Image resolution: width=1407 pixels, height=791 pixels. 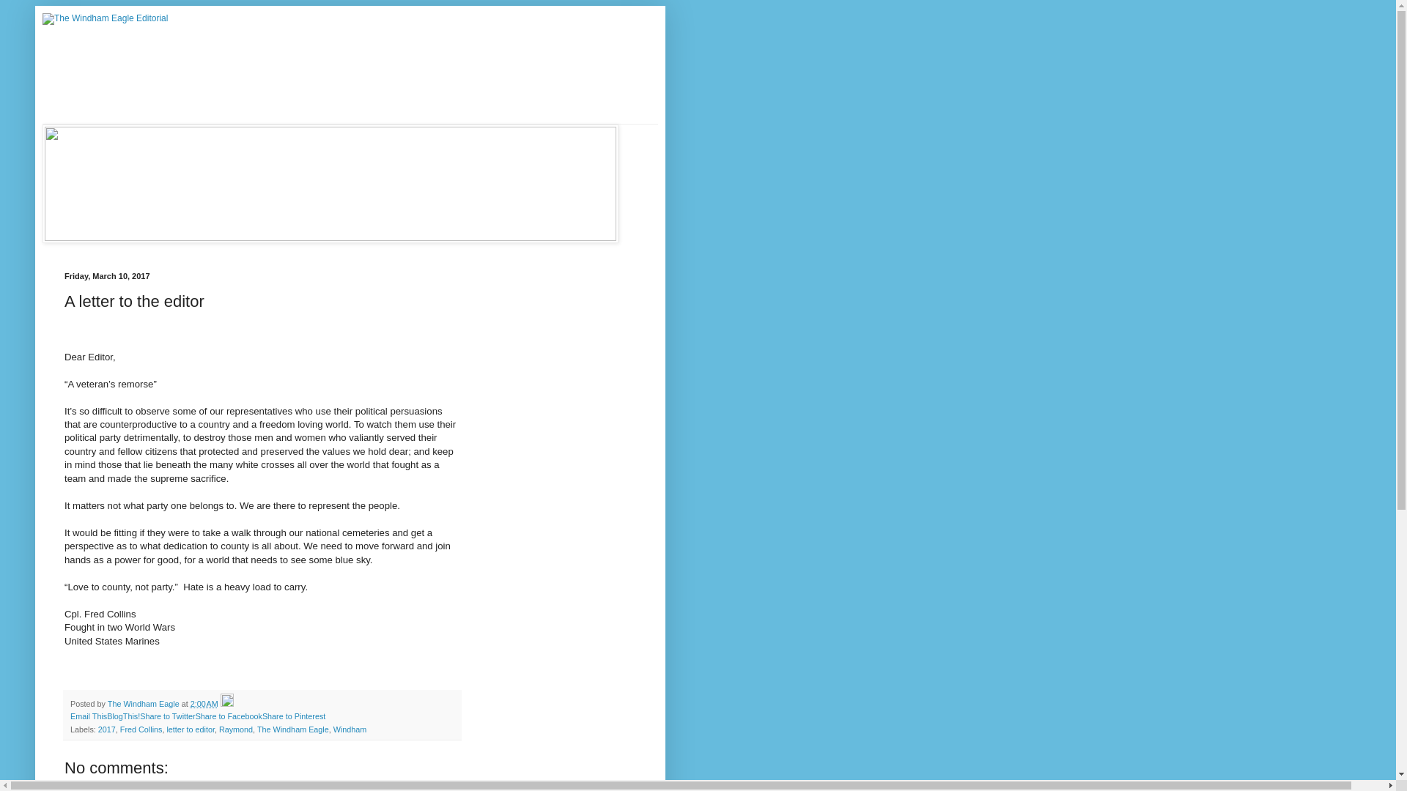 What do you see at coordinates (350, 729) in the screenshot?
I see `Windham` at bounding box center [350, 729].